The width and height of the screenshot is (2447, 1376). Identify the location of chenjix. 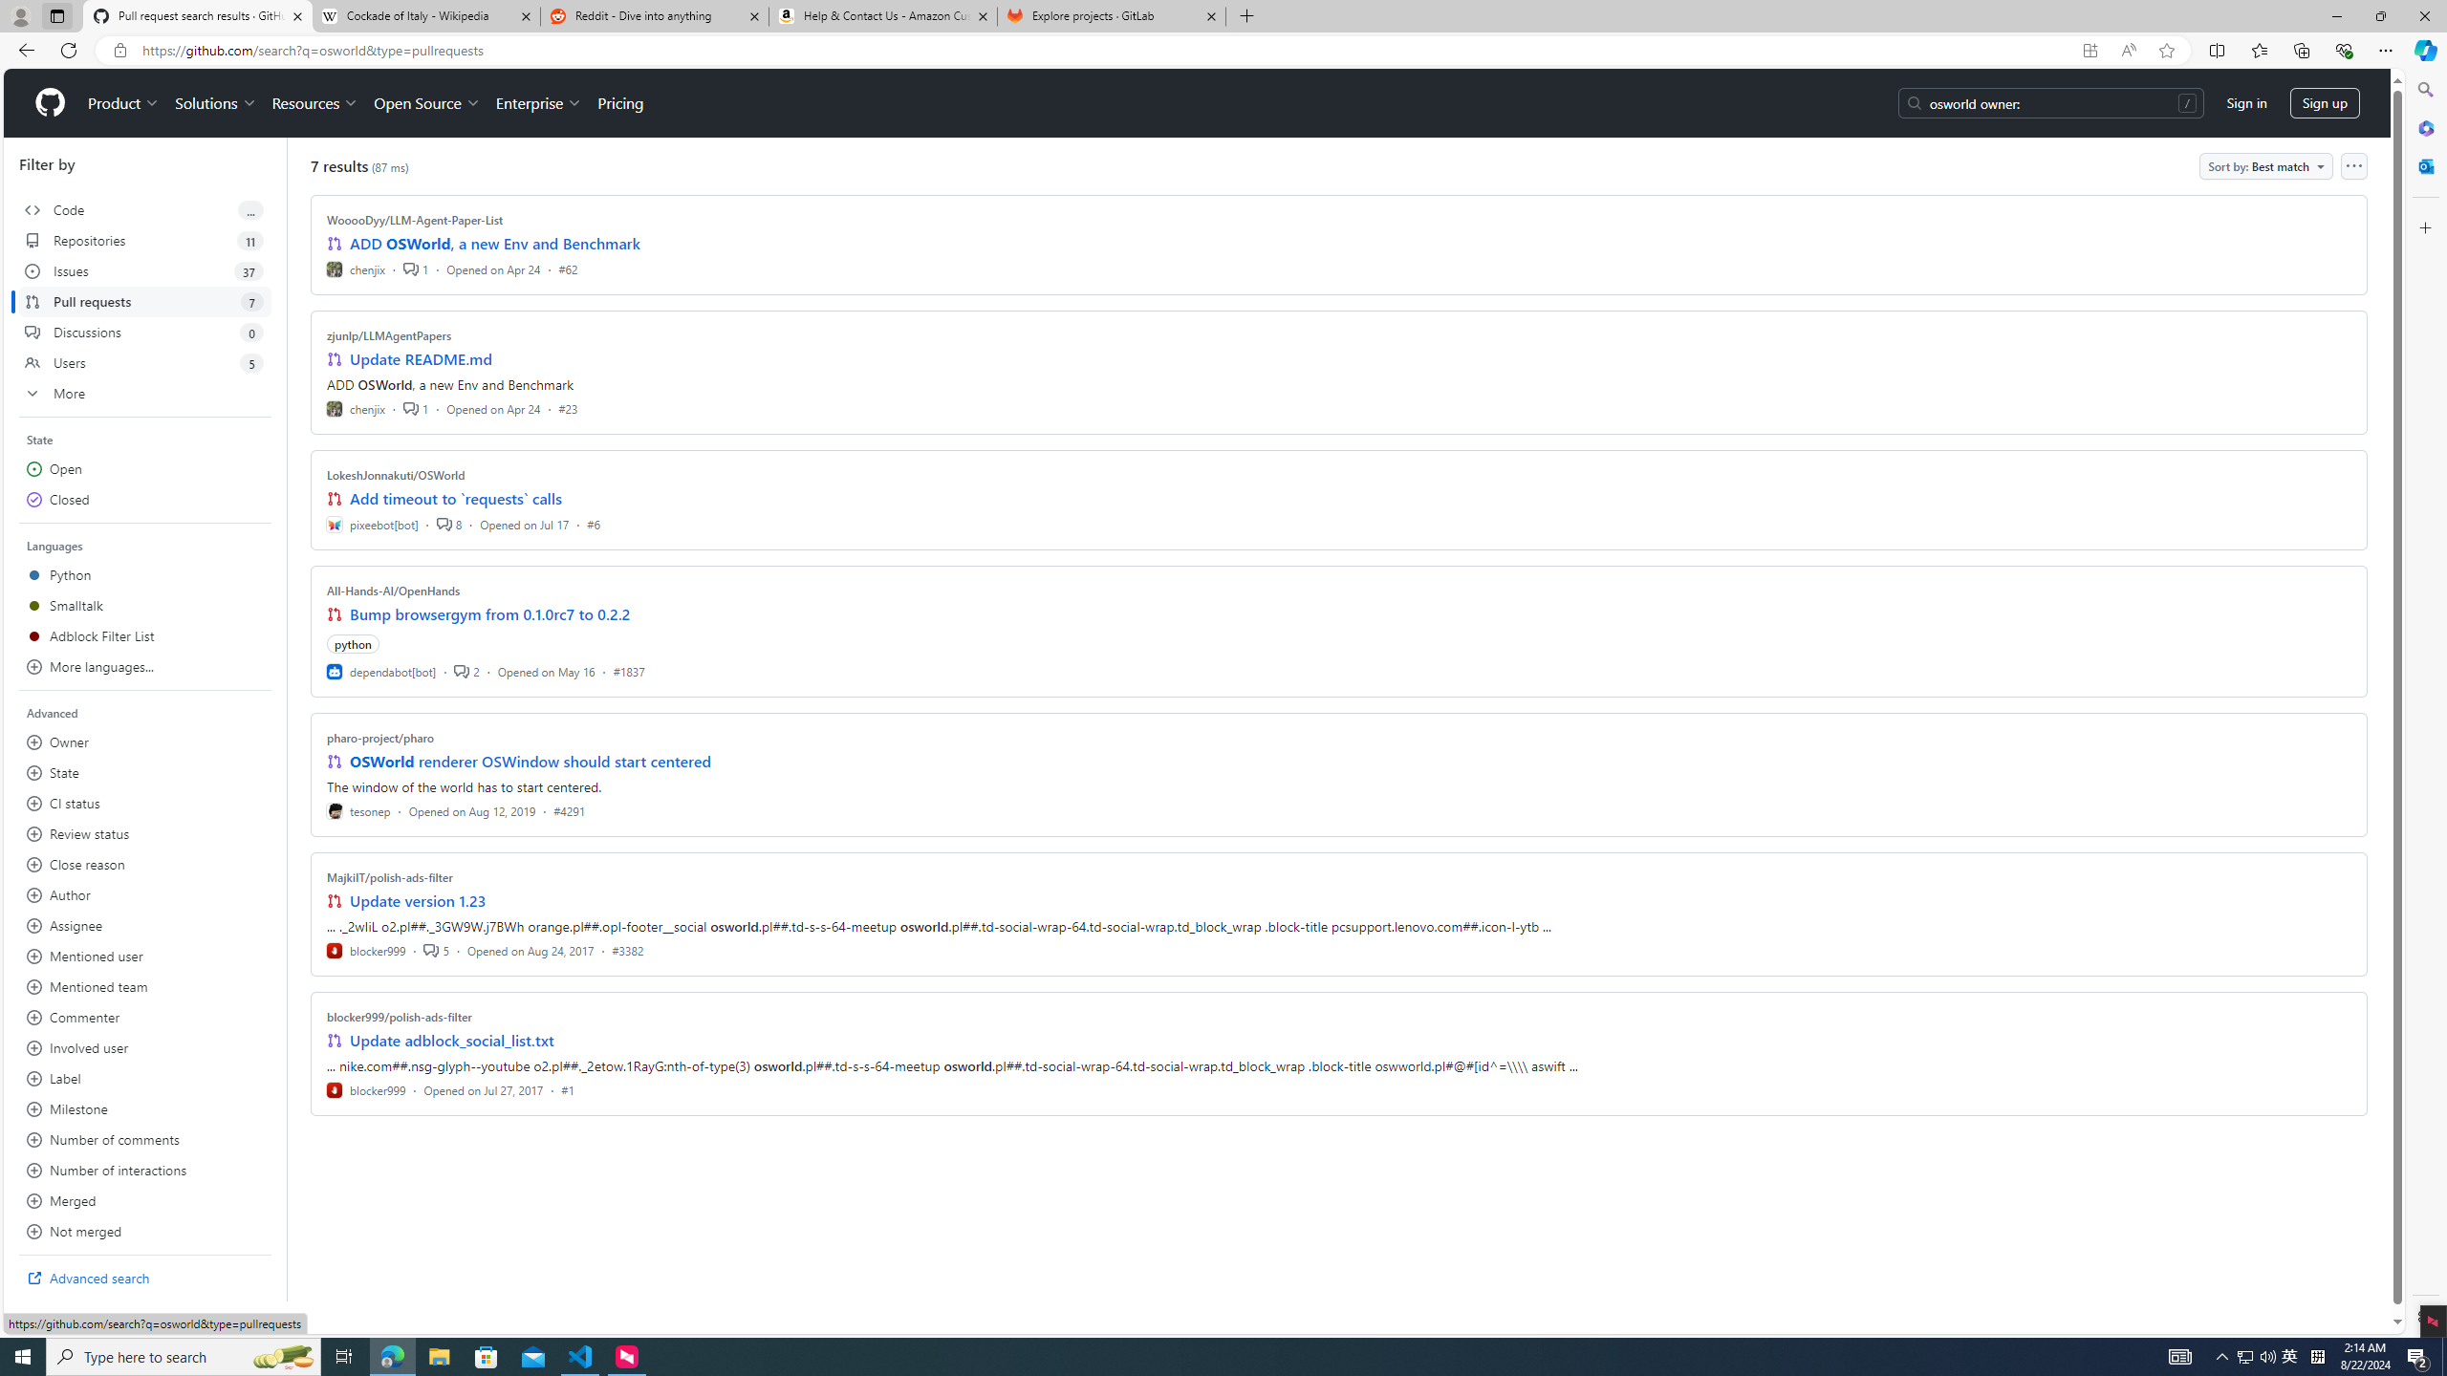
(356, 407).